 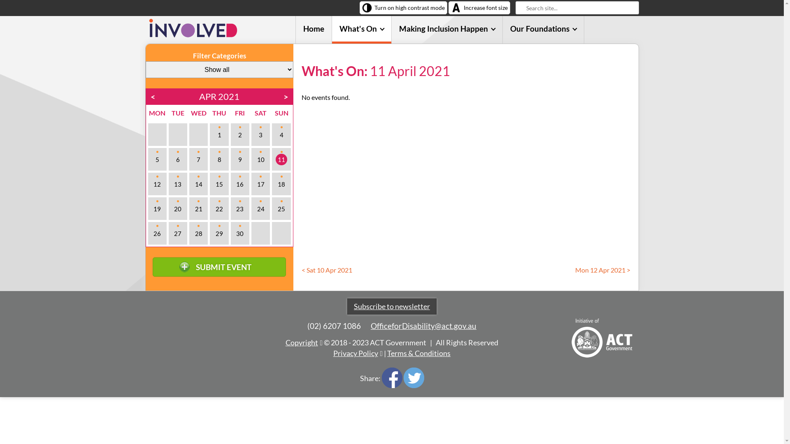 What do you see at coordinates (153, 97) in the screenshot?
I see `<` at bounding box center [153, 97].